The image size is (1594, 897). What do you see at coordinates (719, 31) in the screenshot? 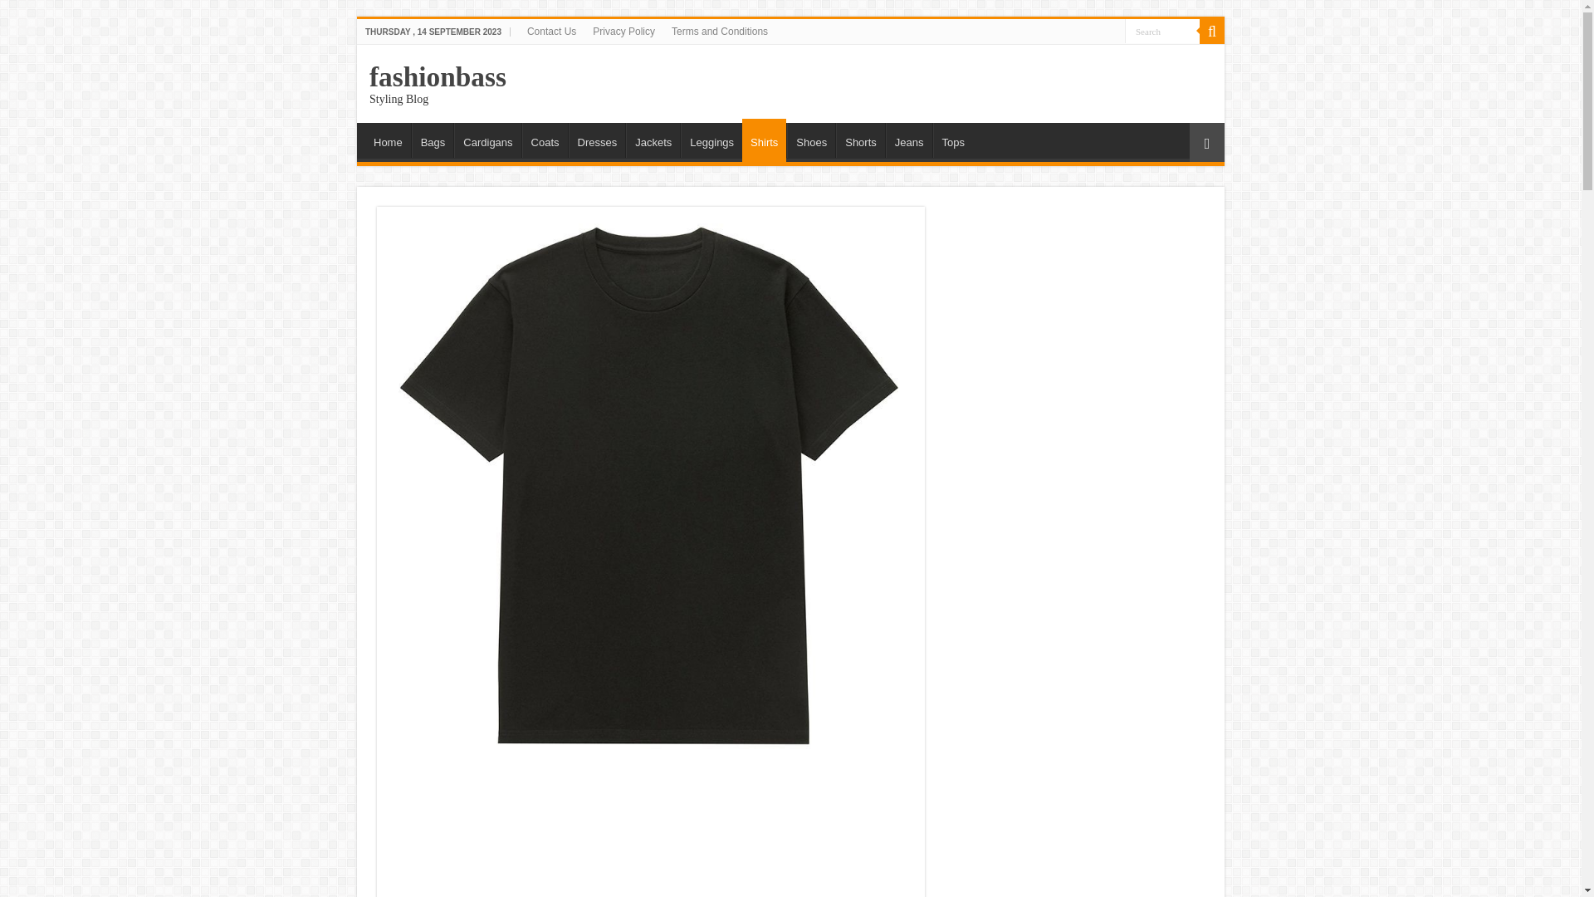
I see `Terms and Conditions` at bounding box center [719, 31].